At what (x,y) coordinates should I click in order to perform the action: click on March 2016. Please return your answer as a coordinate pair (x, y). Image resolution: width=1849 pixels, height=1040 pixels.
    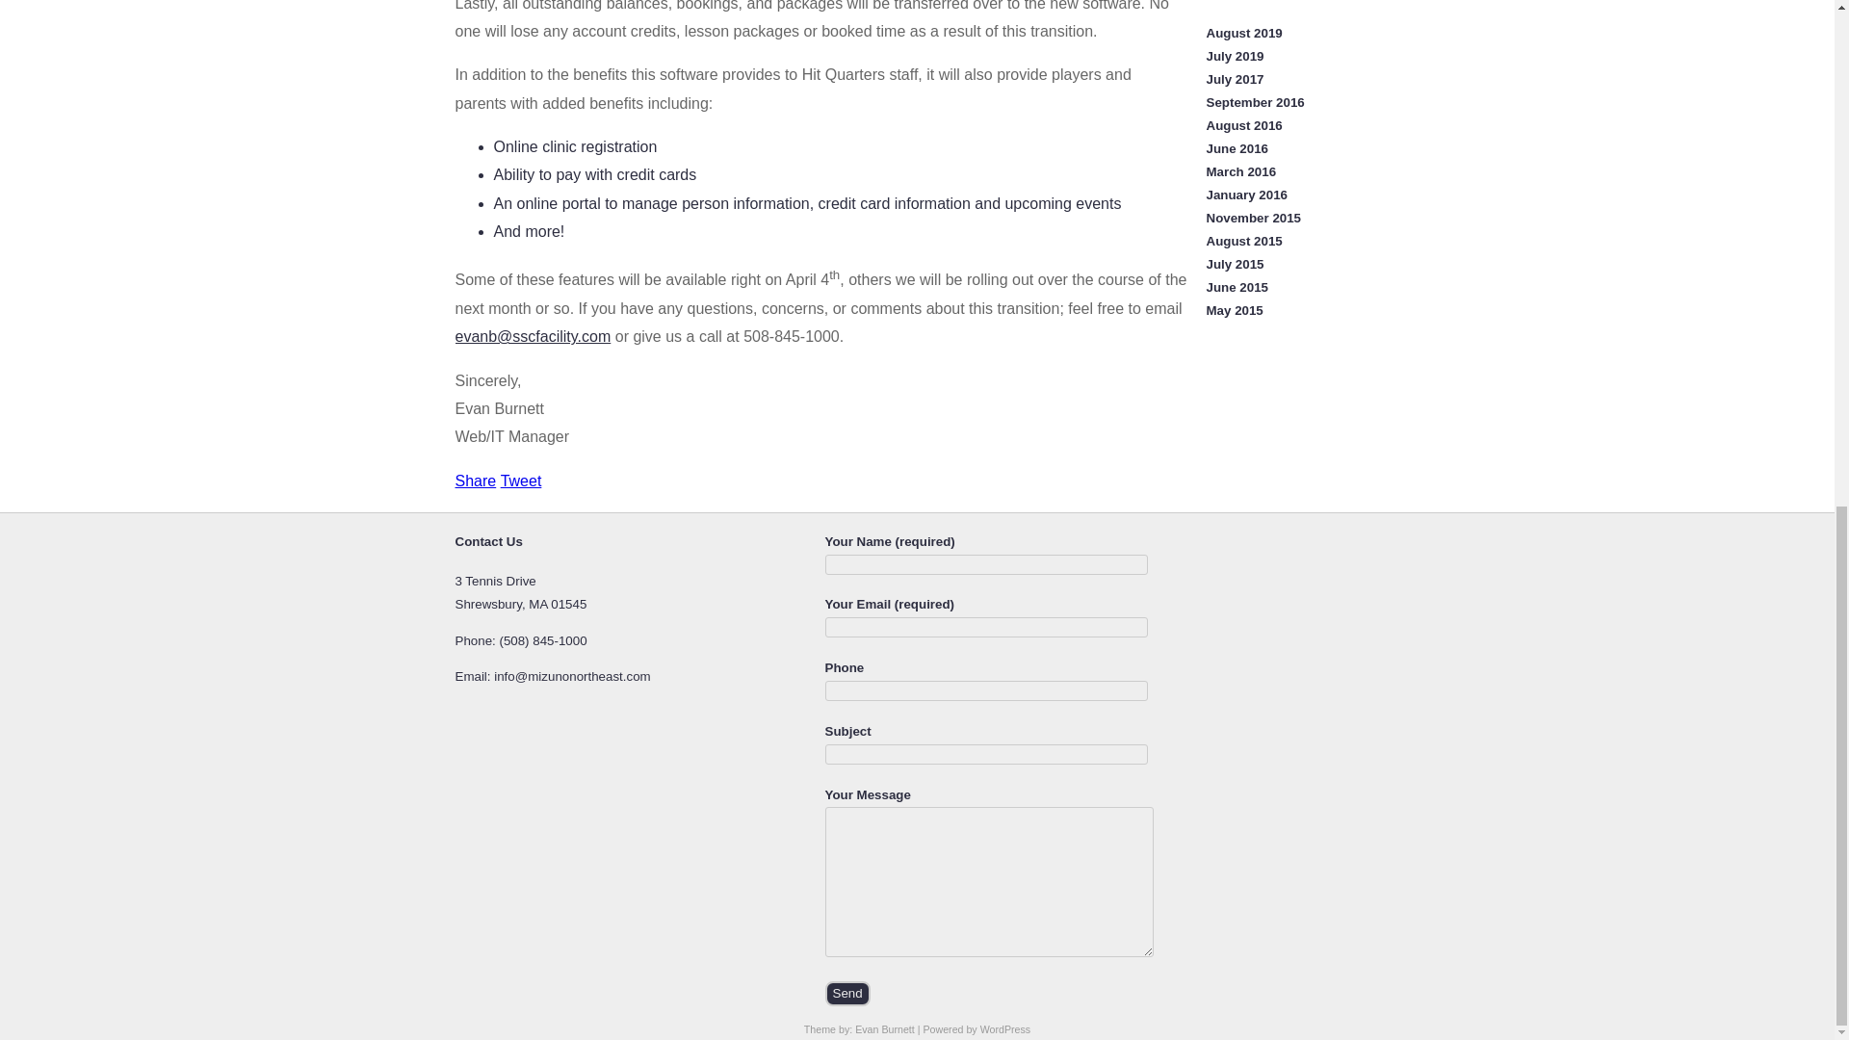
    Looking at the image, I should click on (1240, 171).